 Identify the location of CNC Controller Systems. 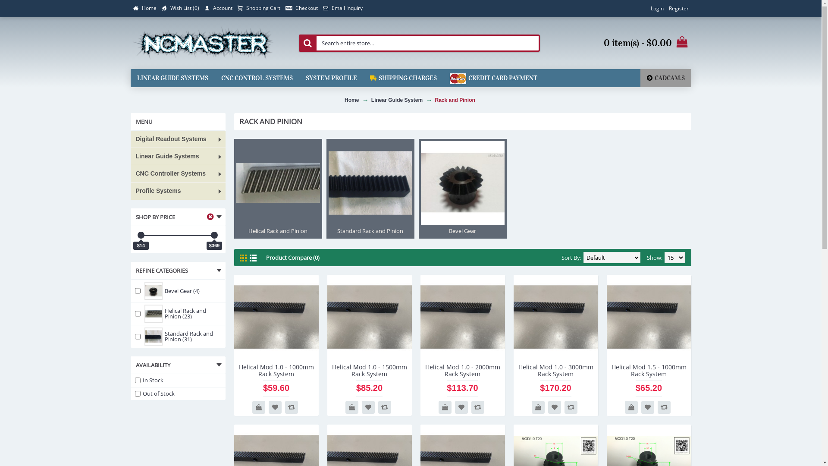
(178, 174).